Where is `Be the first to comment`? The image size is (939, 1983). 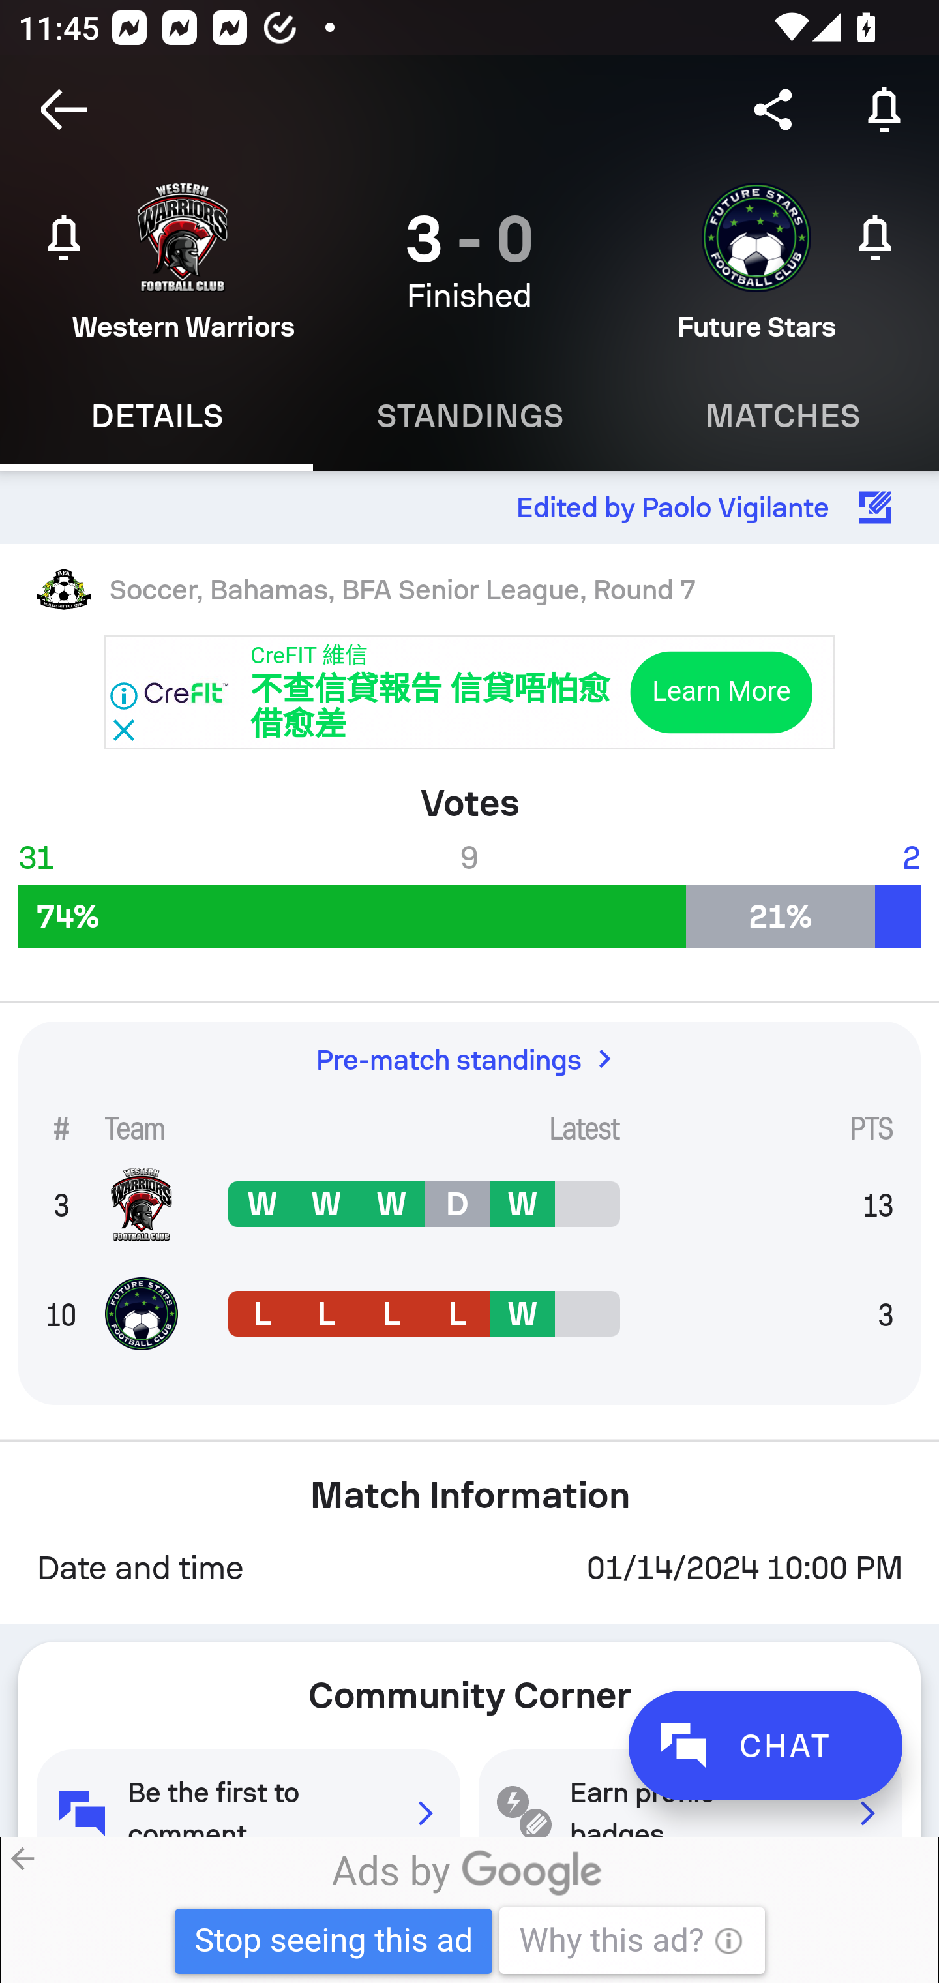 Be the first to comment is located at coordinates (248, 1793).